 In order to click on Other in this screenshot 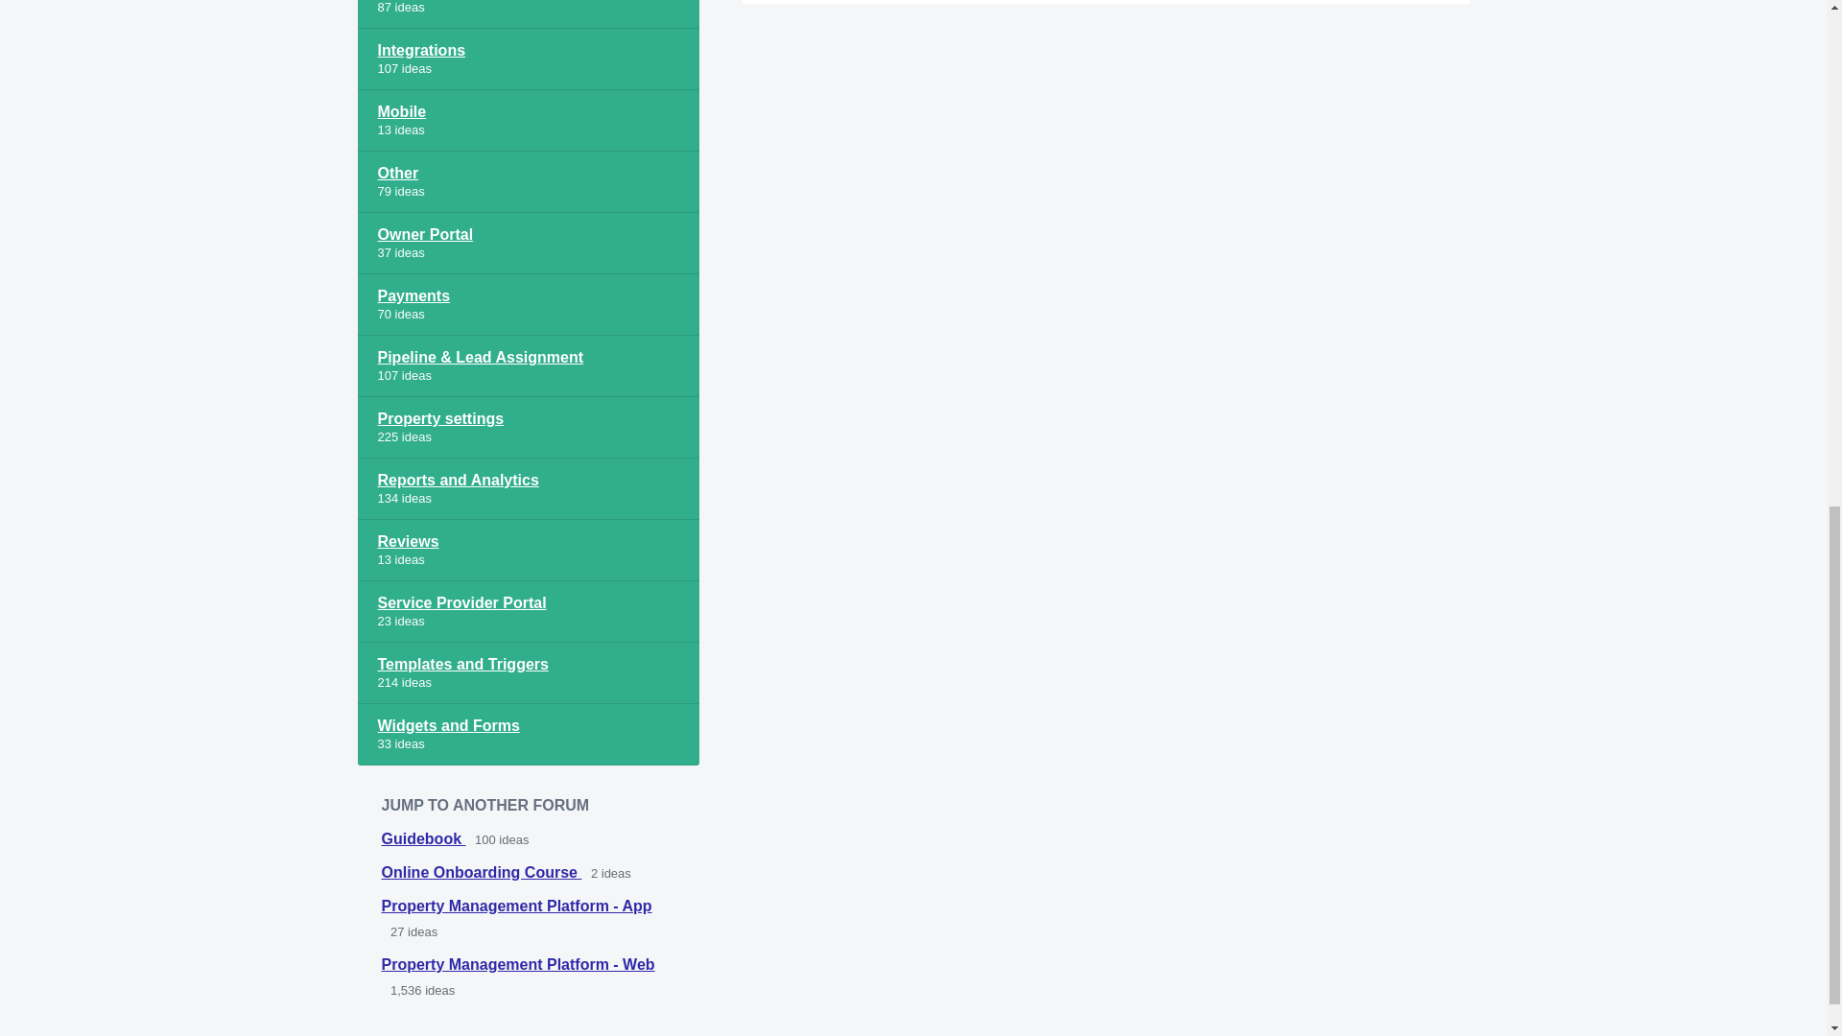, I will do `click(528, 182)`.